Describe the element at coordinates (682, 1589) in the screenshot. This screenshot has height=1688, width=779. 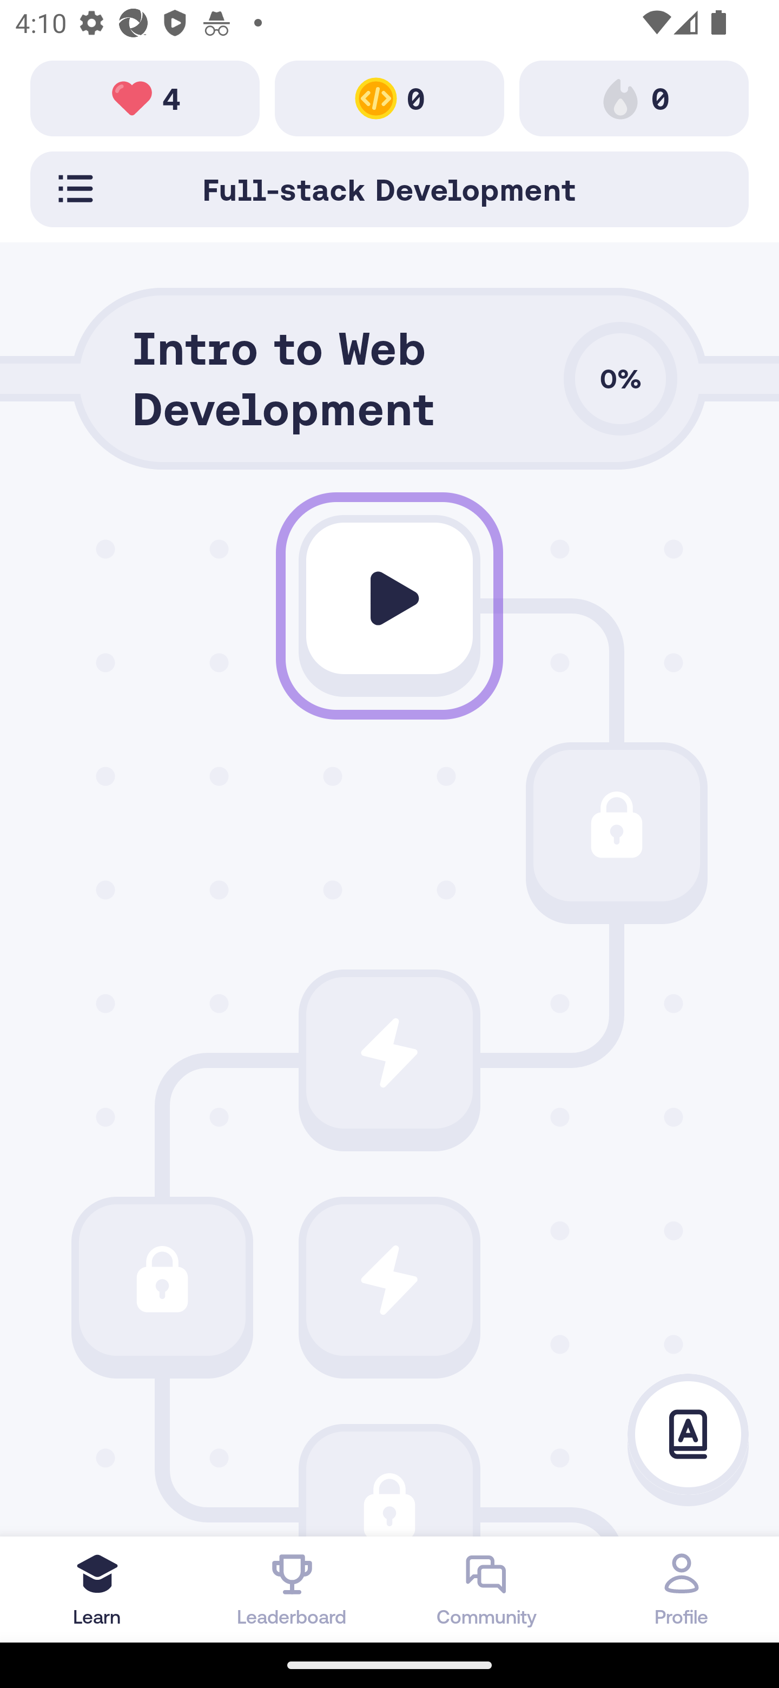
I see `Profile` at that location.